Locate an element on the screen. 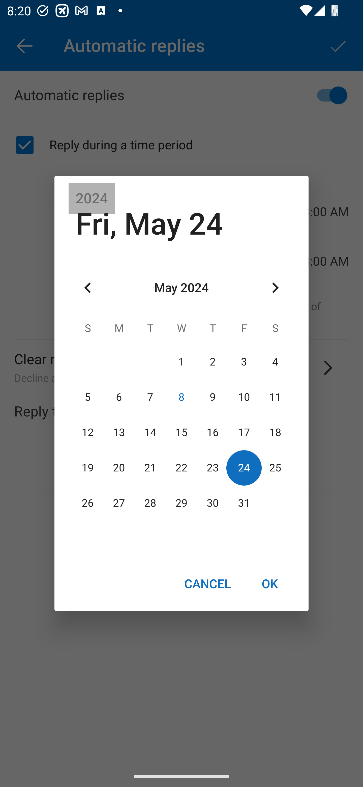  CANCEL is located at coordinates (207, 583).